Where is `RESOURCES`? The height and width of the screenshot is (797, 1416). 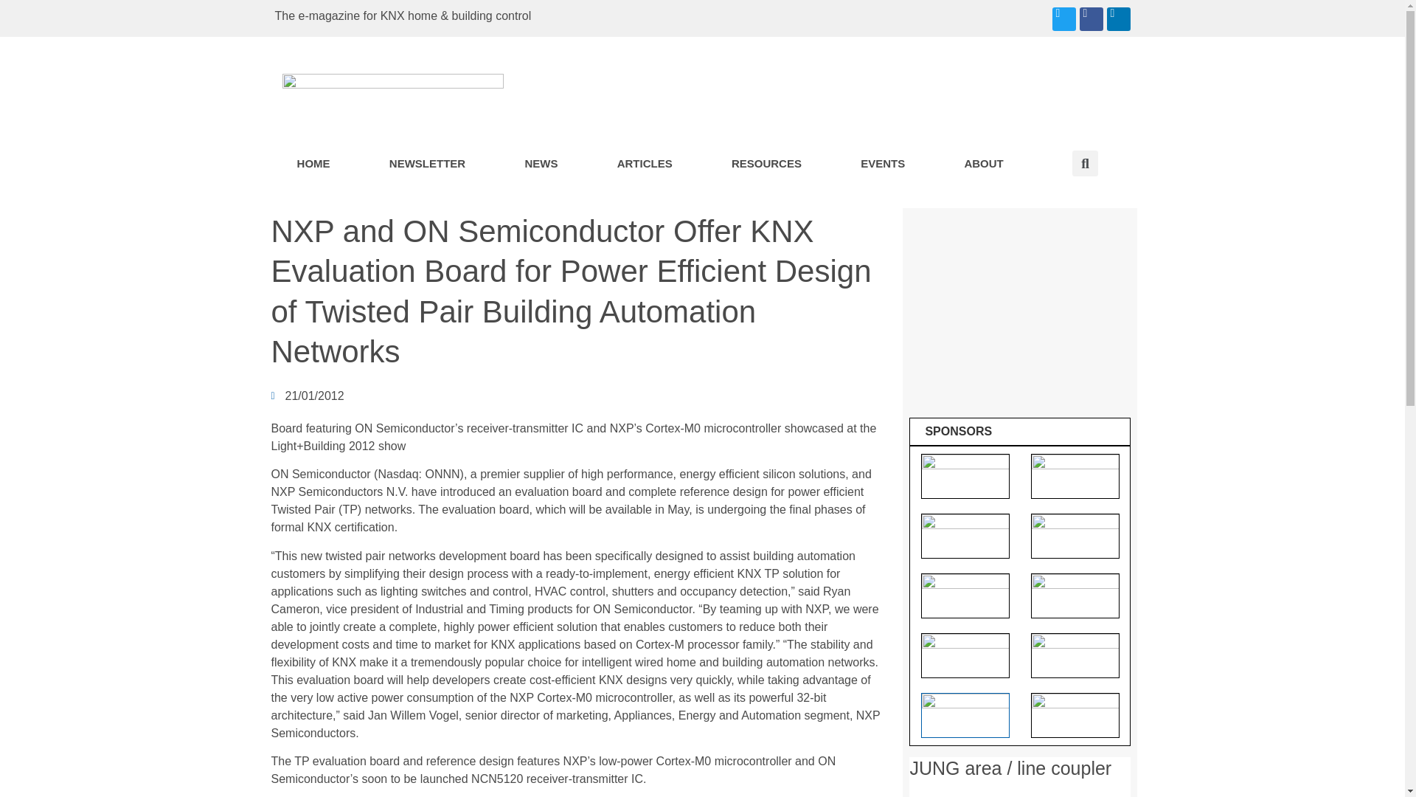 RESOURCES is located at coordinates (767, 164).